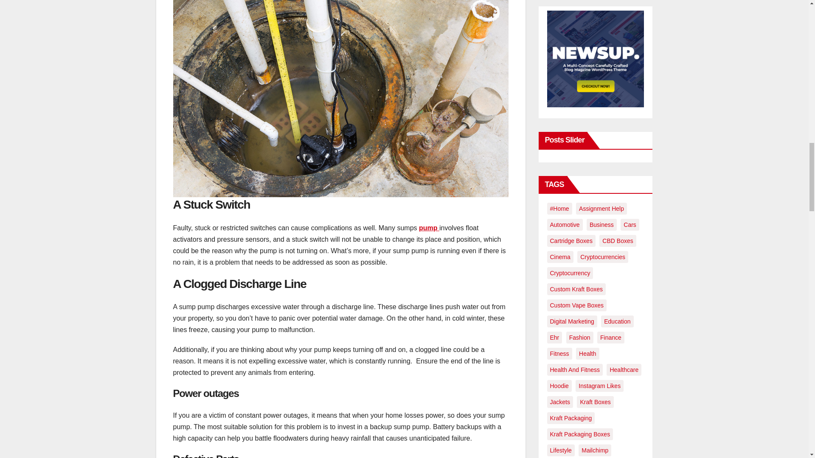 This screenshot has width=815, height=458. Describe the element at coordinates (429, 228) in the screenshot. I see `pump` at that location.